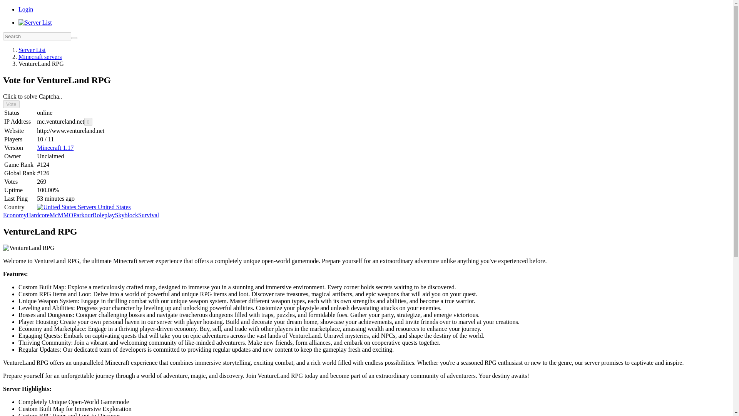 Image resolution: width=739 pixels, height=416 pixels. What do you see at coordinates (38, 215) in the screenshot?
I see `Hardcore` at bounding box center [38, 215].